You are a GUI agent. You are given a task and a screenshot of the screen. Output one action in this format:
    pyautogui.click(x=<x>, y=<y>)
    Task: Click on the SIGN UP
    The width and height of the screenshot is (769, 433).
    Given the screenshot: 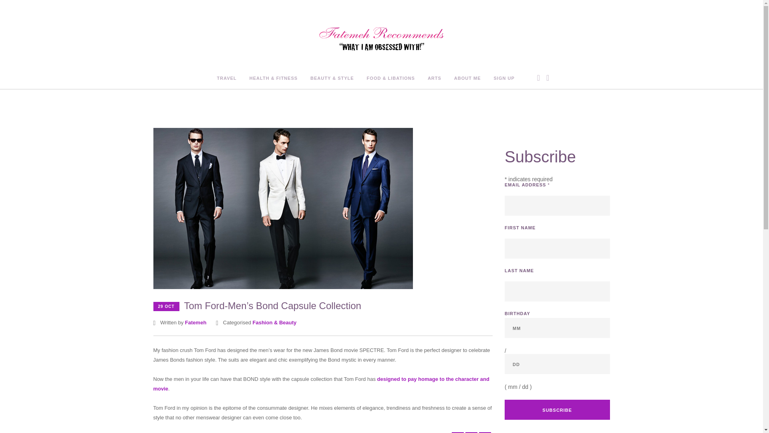 What is the action you would take?
    pyautogui.click(x=504, y=79)
    